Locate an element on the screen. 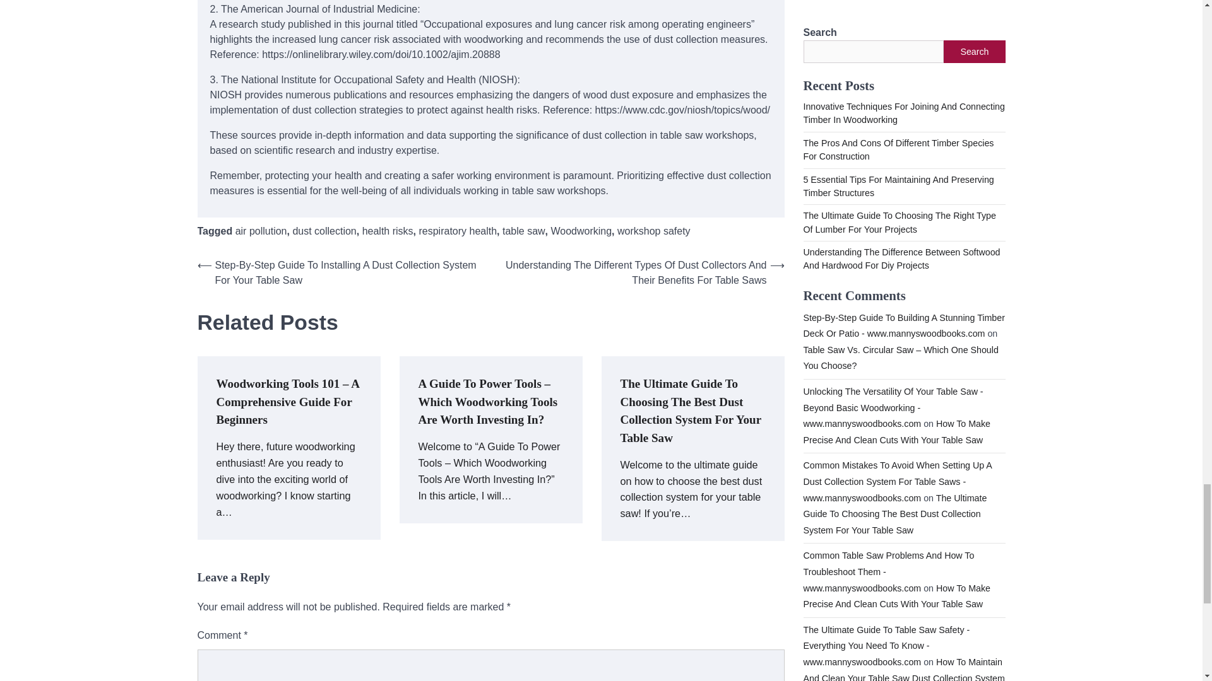 This screenshot has height=681, width=1212. health risks is located at coordinates (388, 231).